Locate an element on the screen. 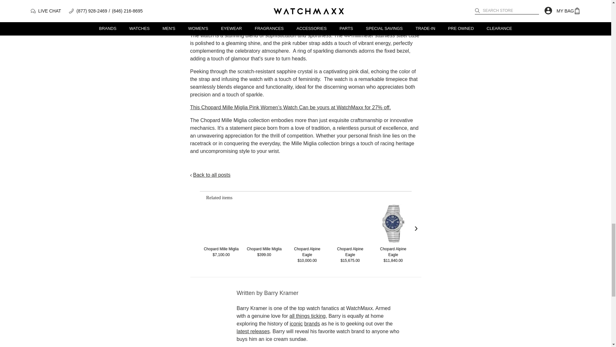 This screenshot has height=347, width=616. iconic is located at coordinates (296, 324).